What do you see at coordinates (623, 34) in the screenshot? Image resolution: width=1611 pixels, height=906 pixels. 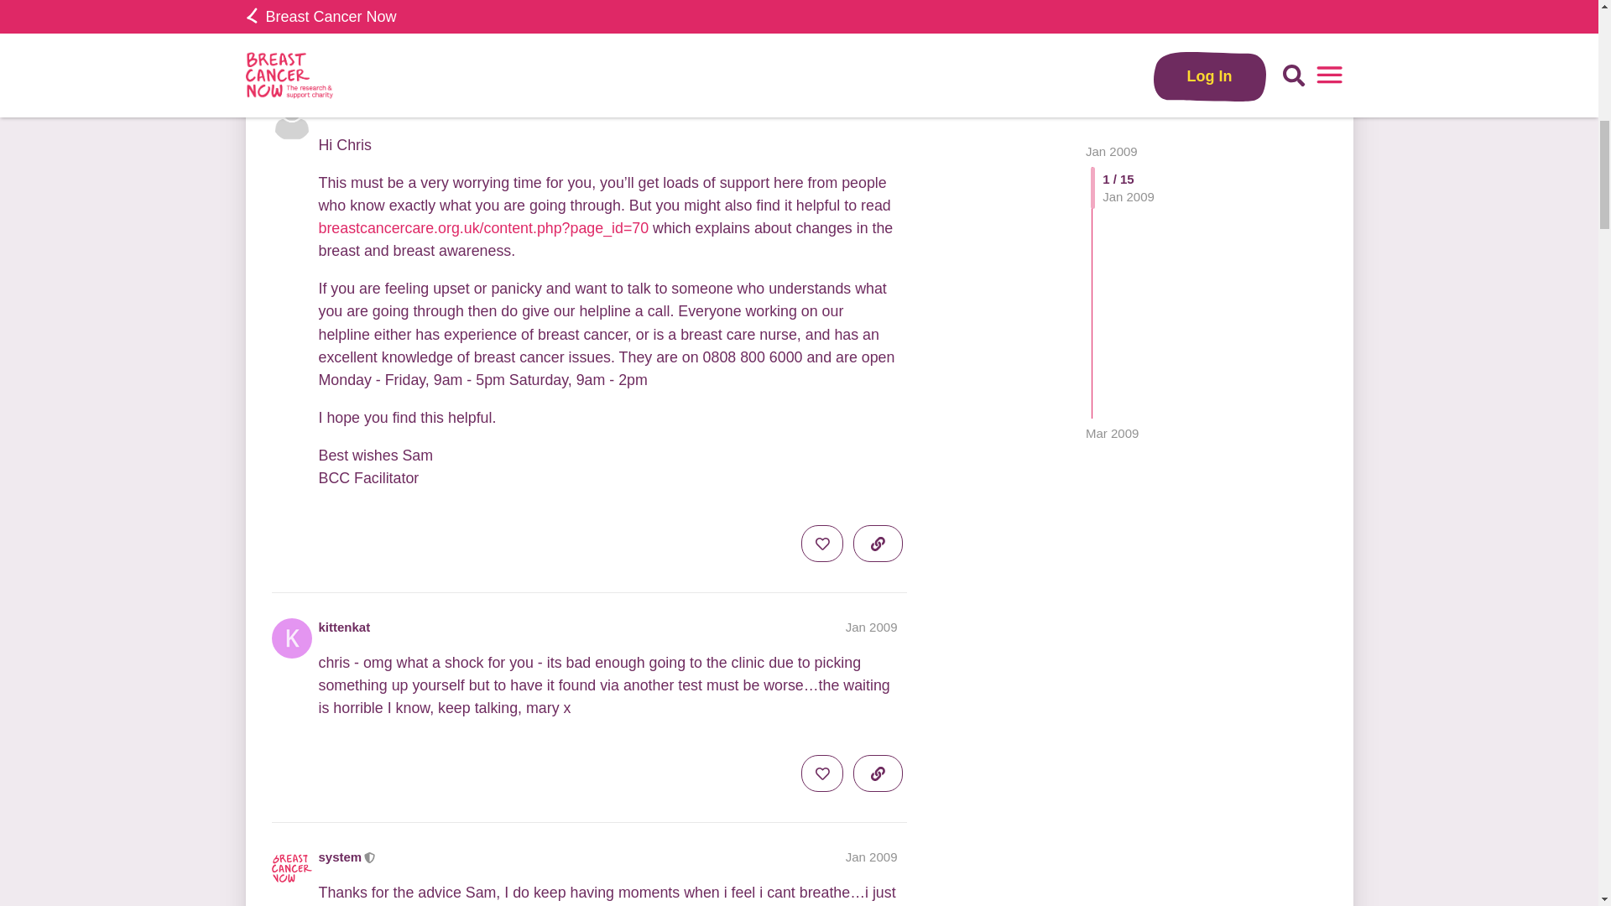 I see `system` at bounding box center [623, 34].